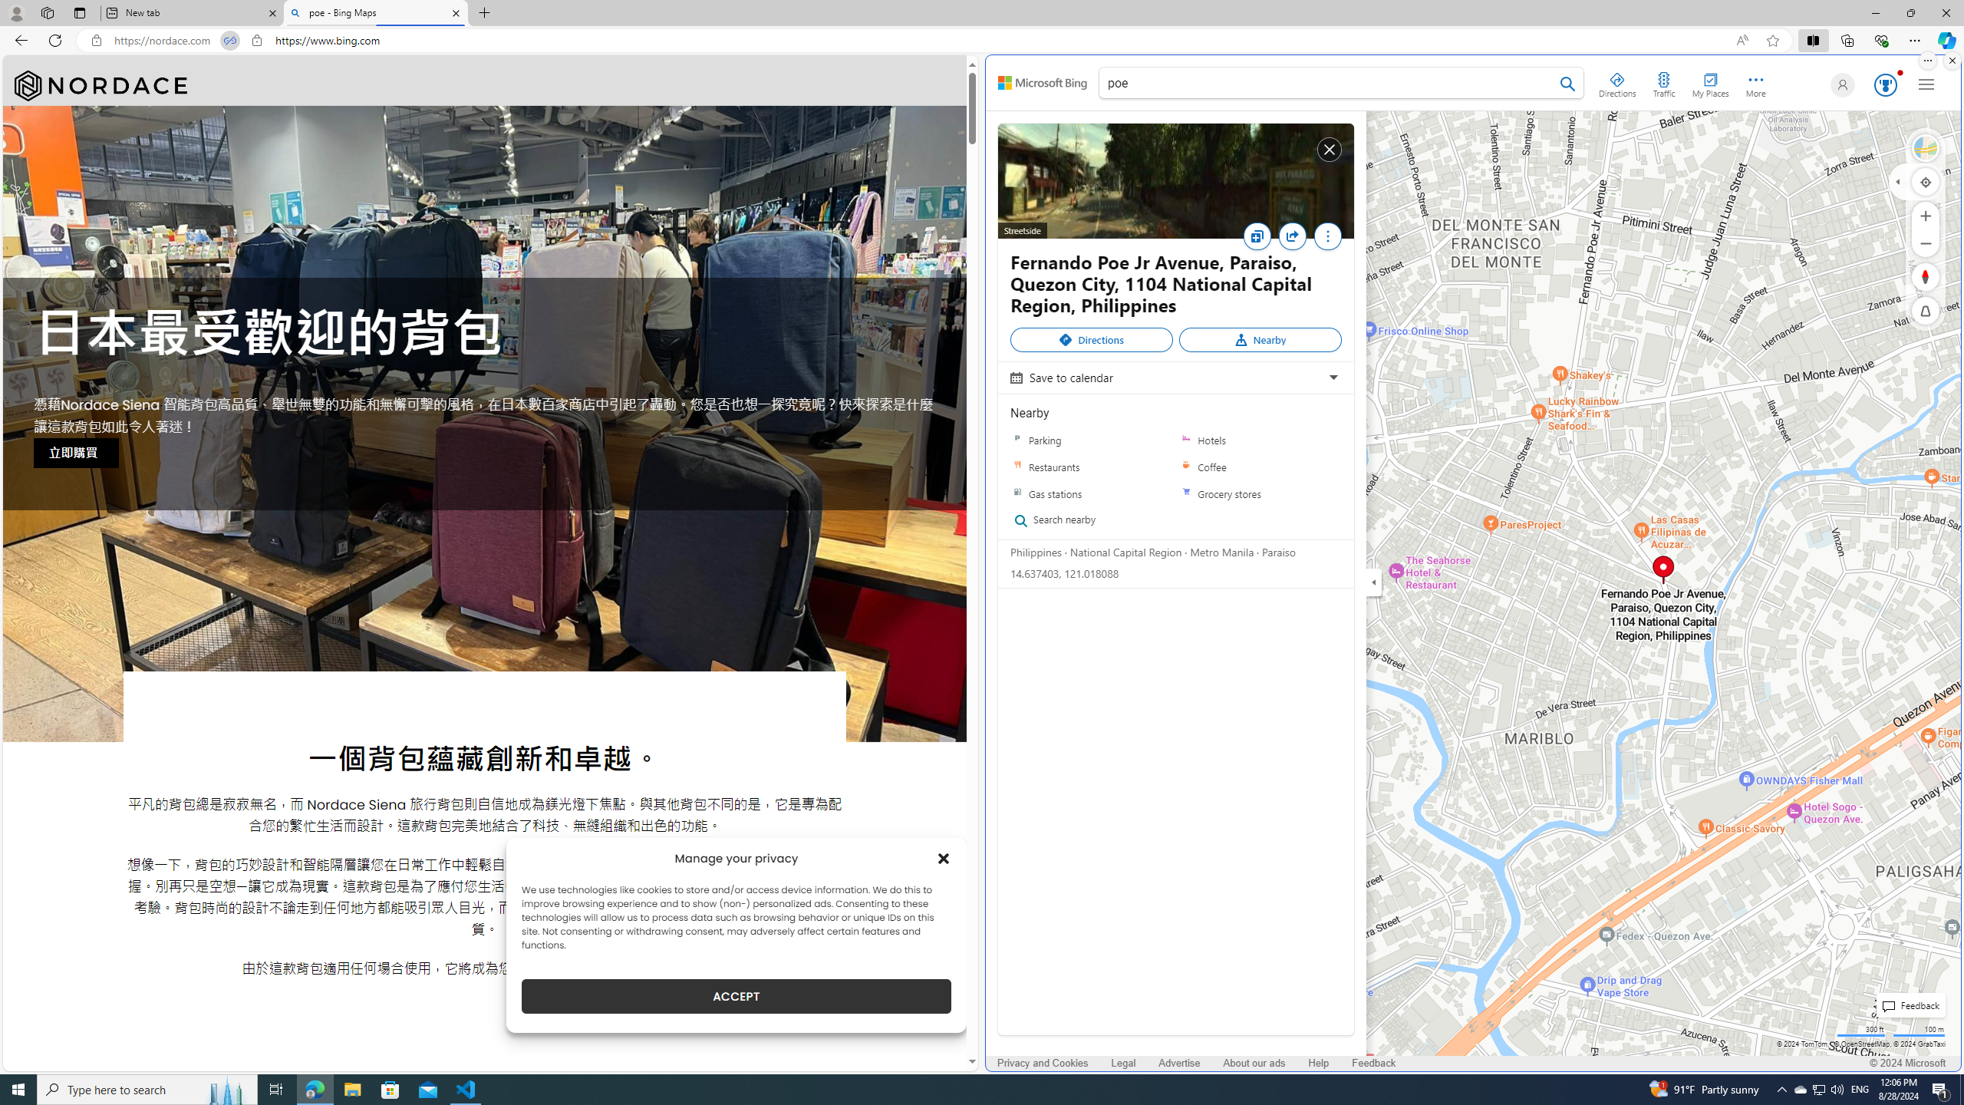  I want to click on Philippines, so click(1036, 551).